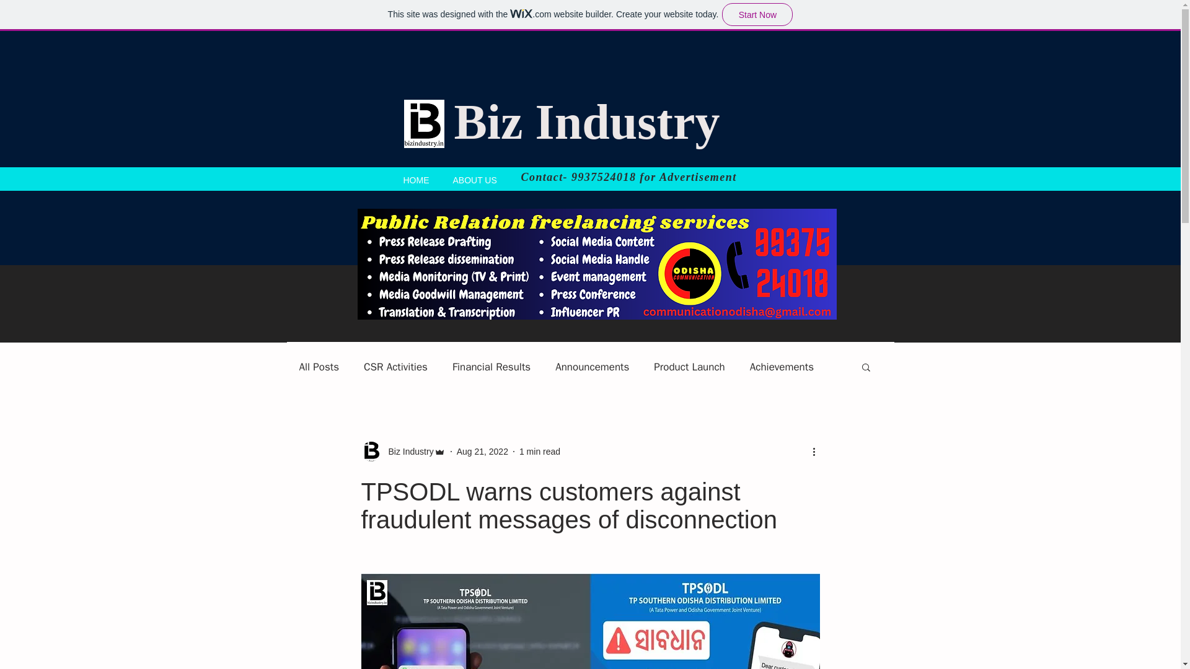 This screenshot has height=669, width=1190. What do you see at coordinates (782, 365) in the screenshot?
I see `Achievements` at bounding box center [782, 365].